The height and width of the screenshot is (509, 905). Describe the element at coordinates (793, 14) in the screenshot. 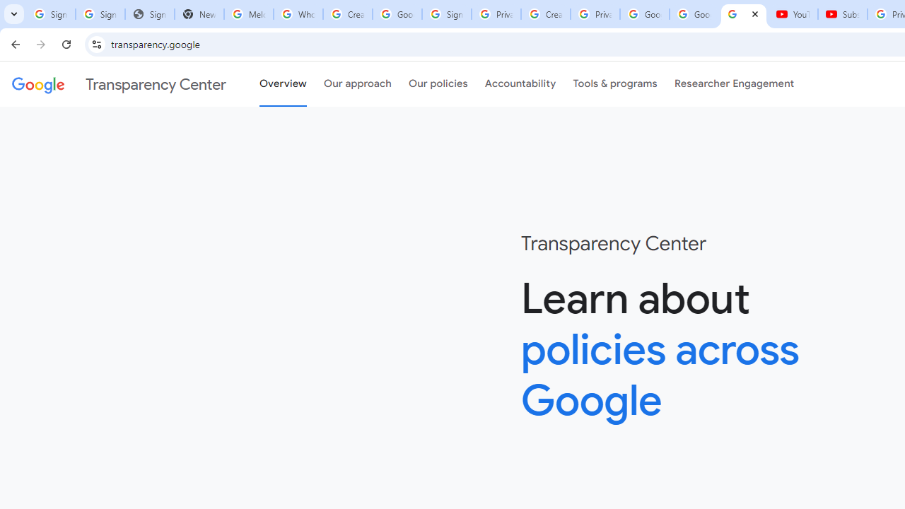

I see `YouTube` at that location.